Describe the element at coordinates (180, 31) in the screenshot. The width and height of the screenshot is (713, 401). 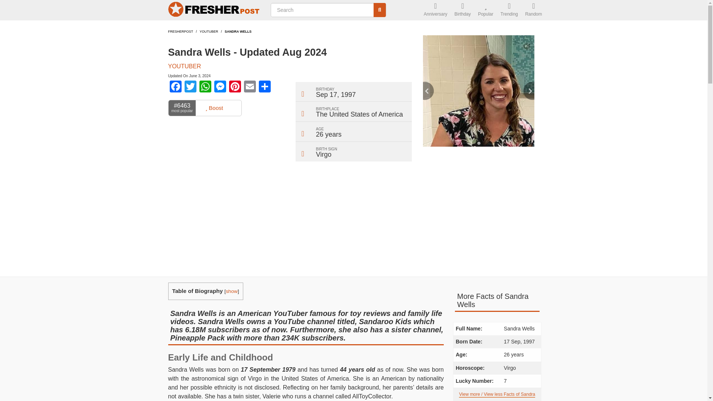
I see `Fresherpost` at that location.